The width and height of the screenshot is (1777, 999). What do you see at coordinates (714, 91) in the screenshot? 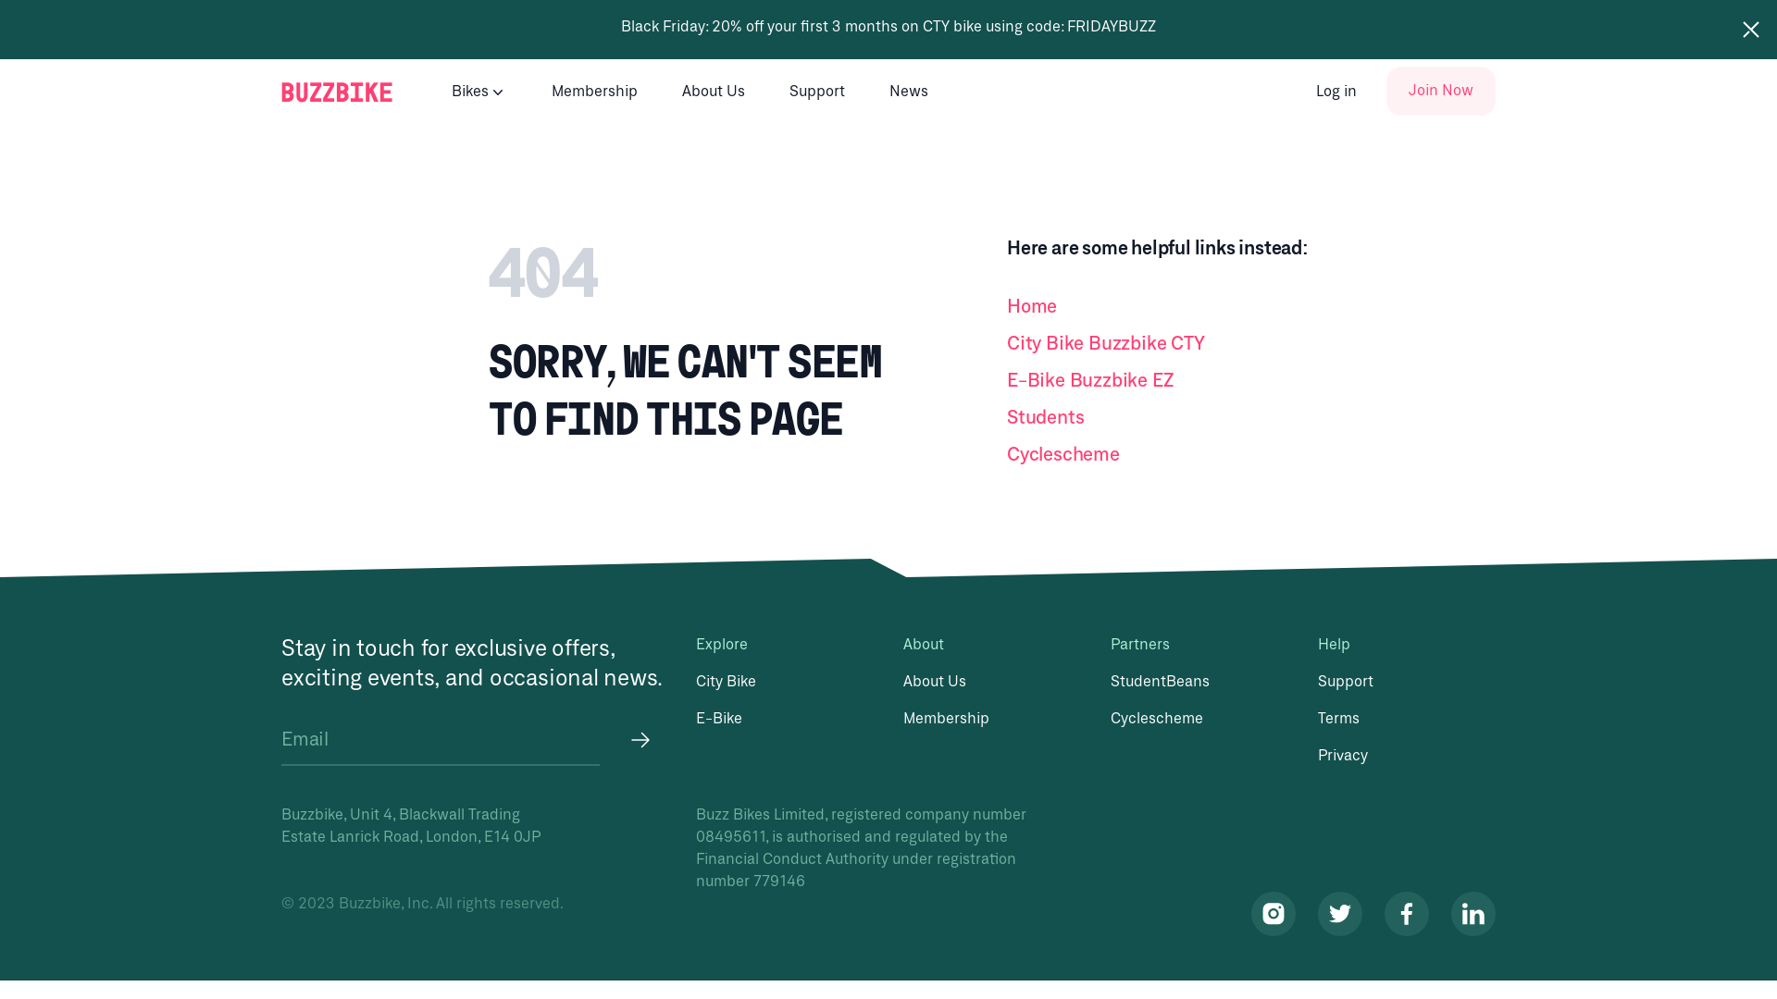
I see `About Us` at bounding box center [714, 91].